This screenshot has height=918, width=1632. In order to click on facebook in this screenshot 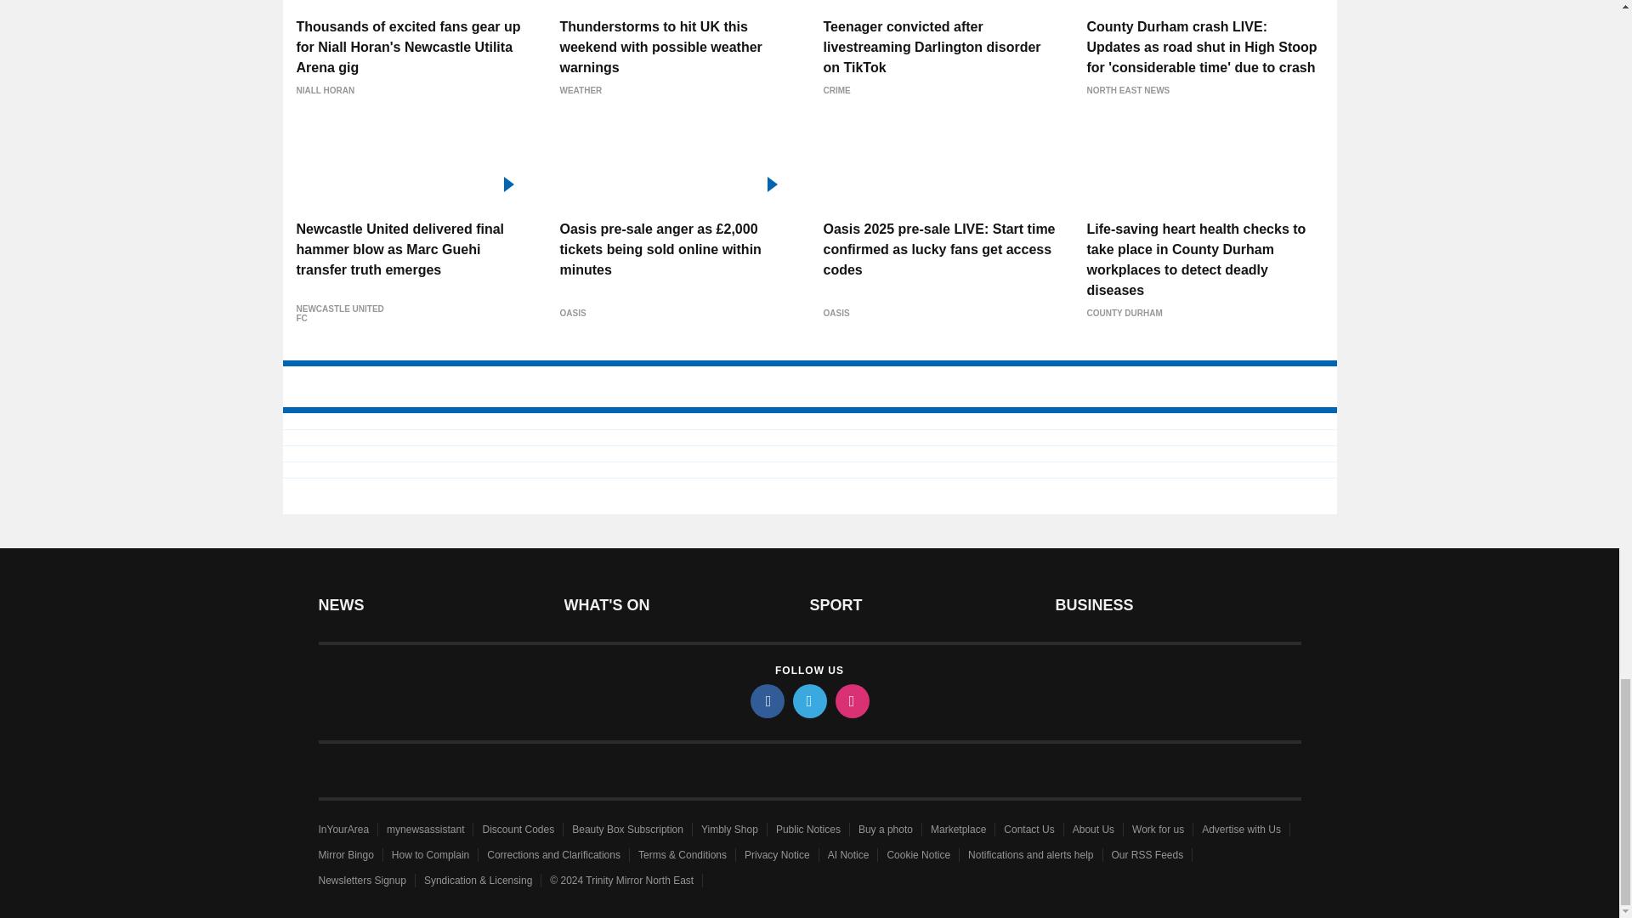, I will do `click(766, 700)`.